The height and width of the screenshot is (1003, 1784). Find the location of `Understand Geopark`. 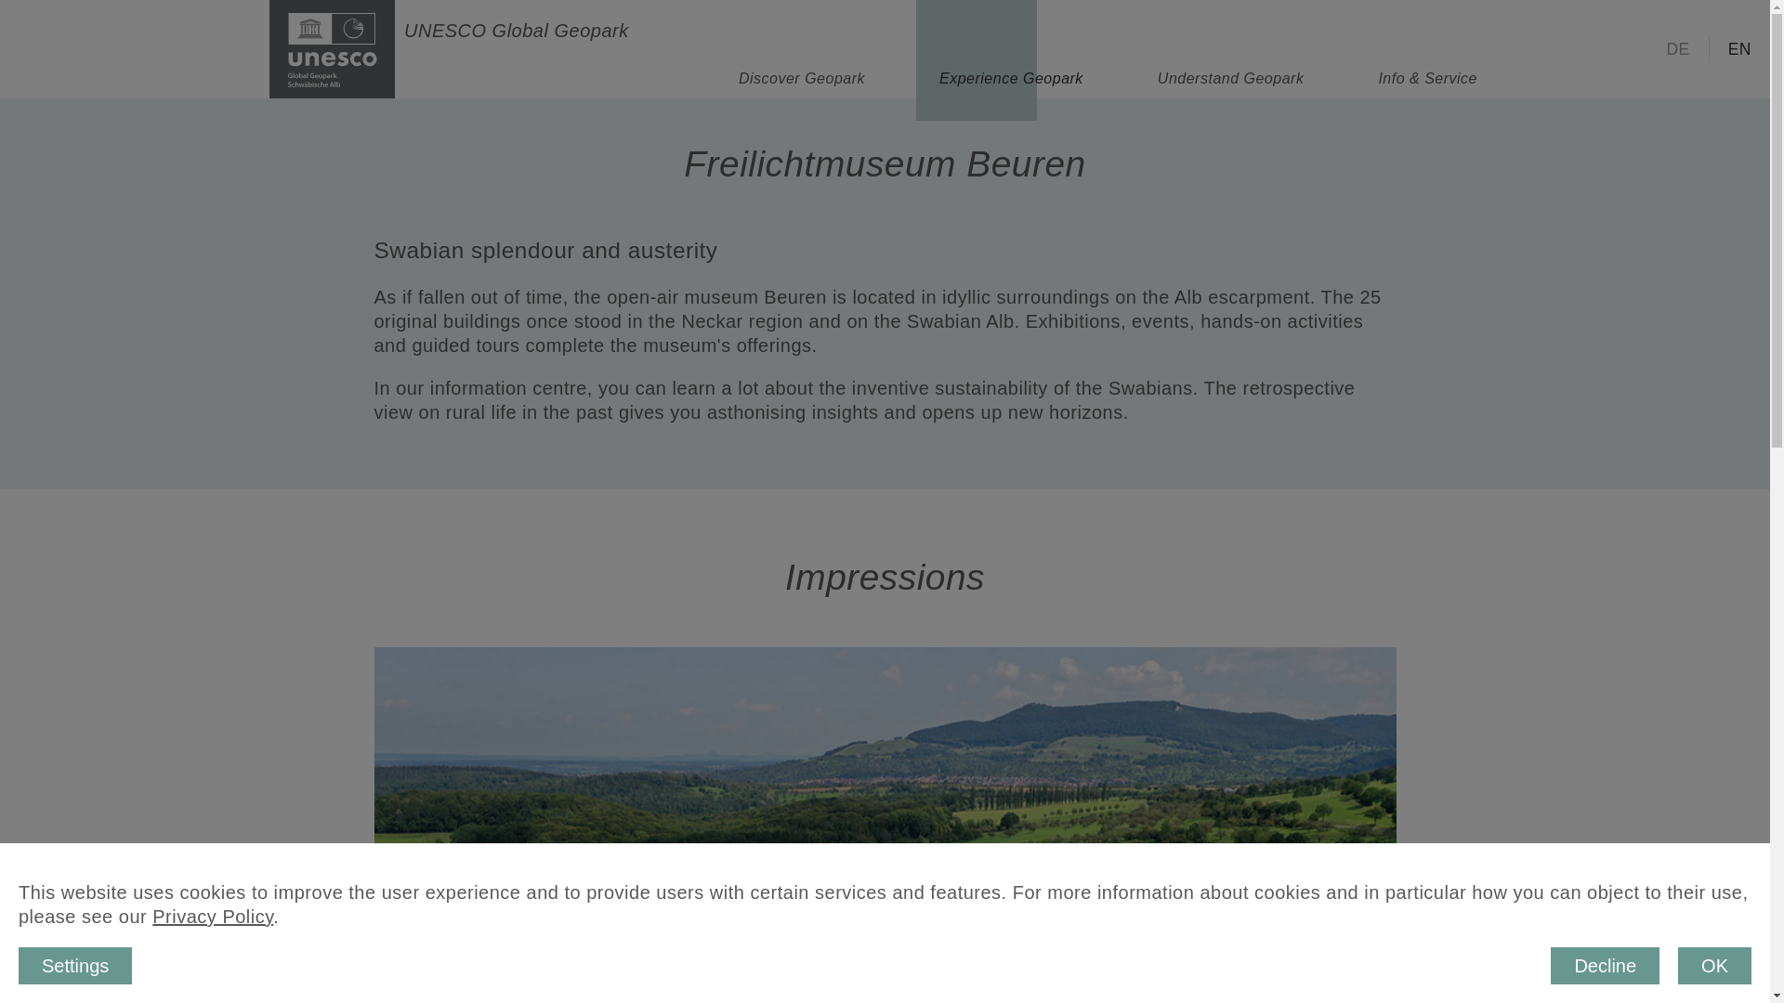

Understand Geopark is located at coordinates (1230, 48).